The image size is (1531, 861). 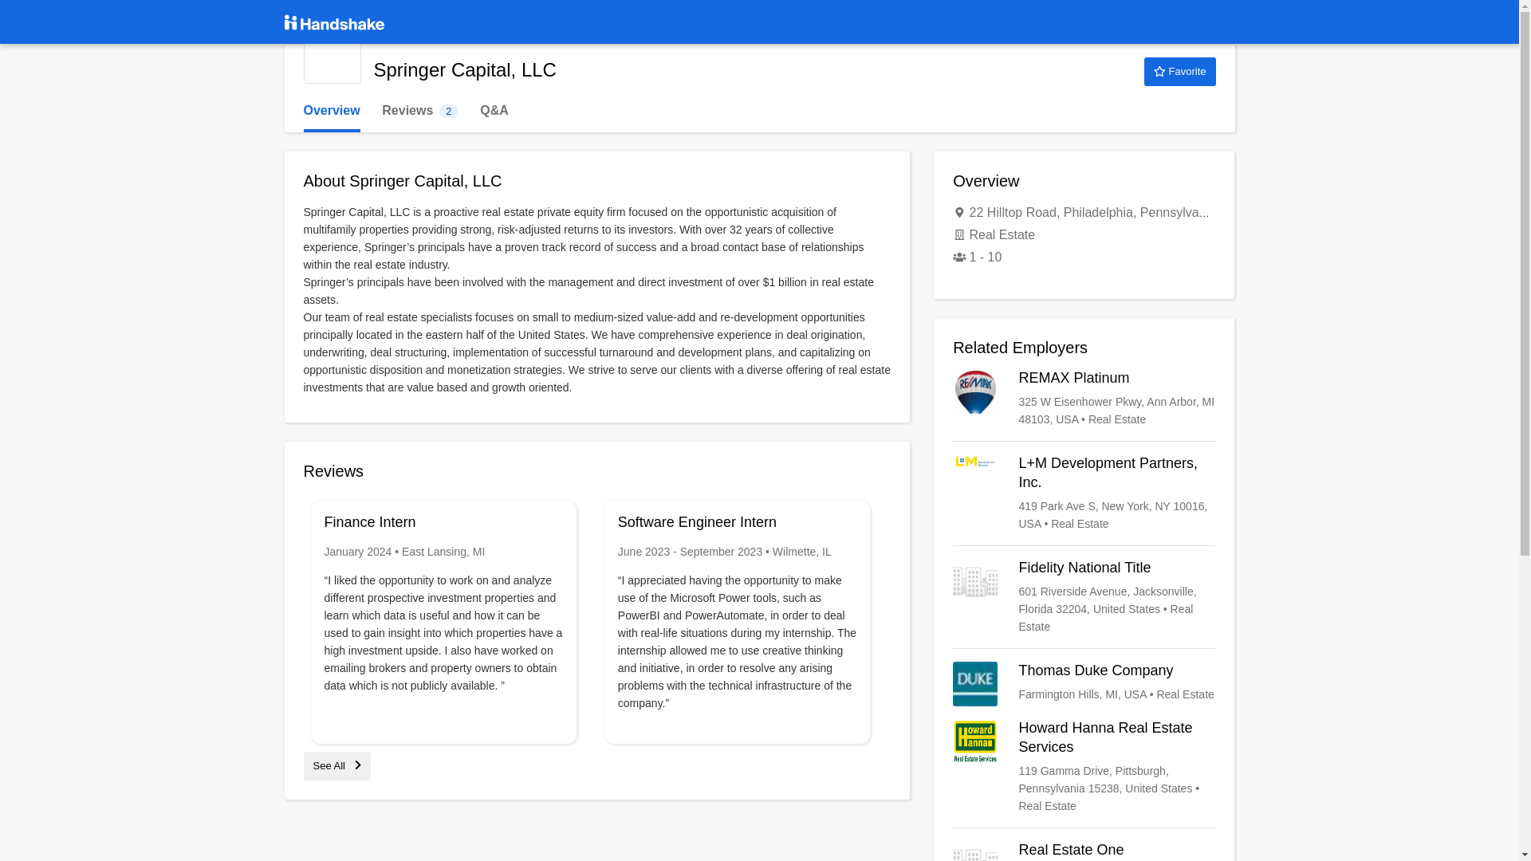 I want to click on Fidelity National Title, so click(x=1084, y=596).